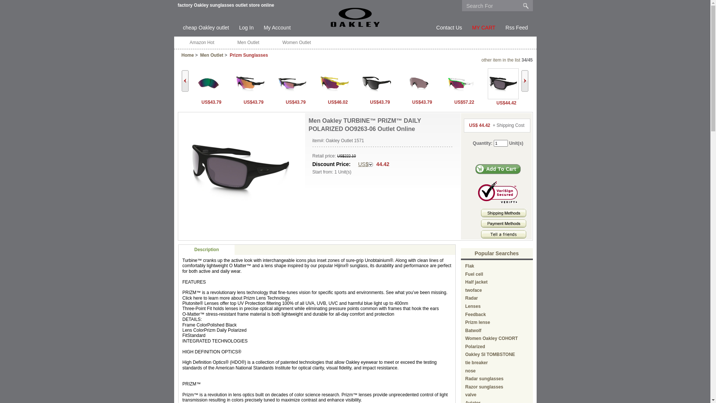 The height and width of the screenshot is (403, 716). I want to click on Shipping Methods, so click(503, 216).